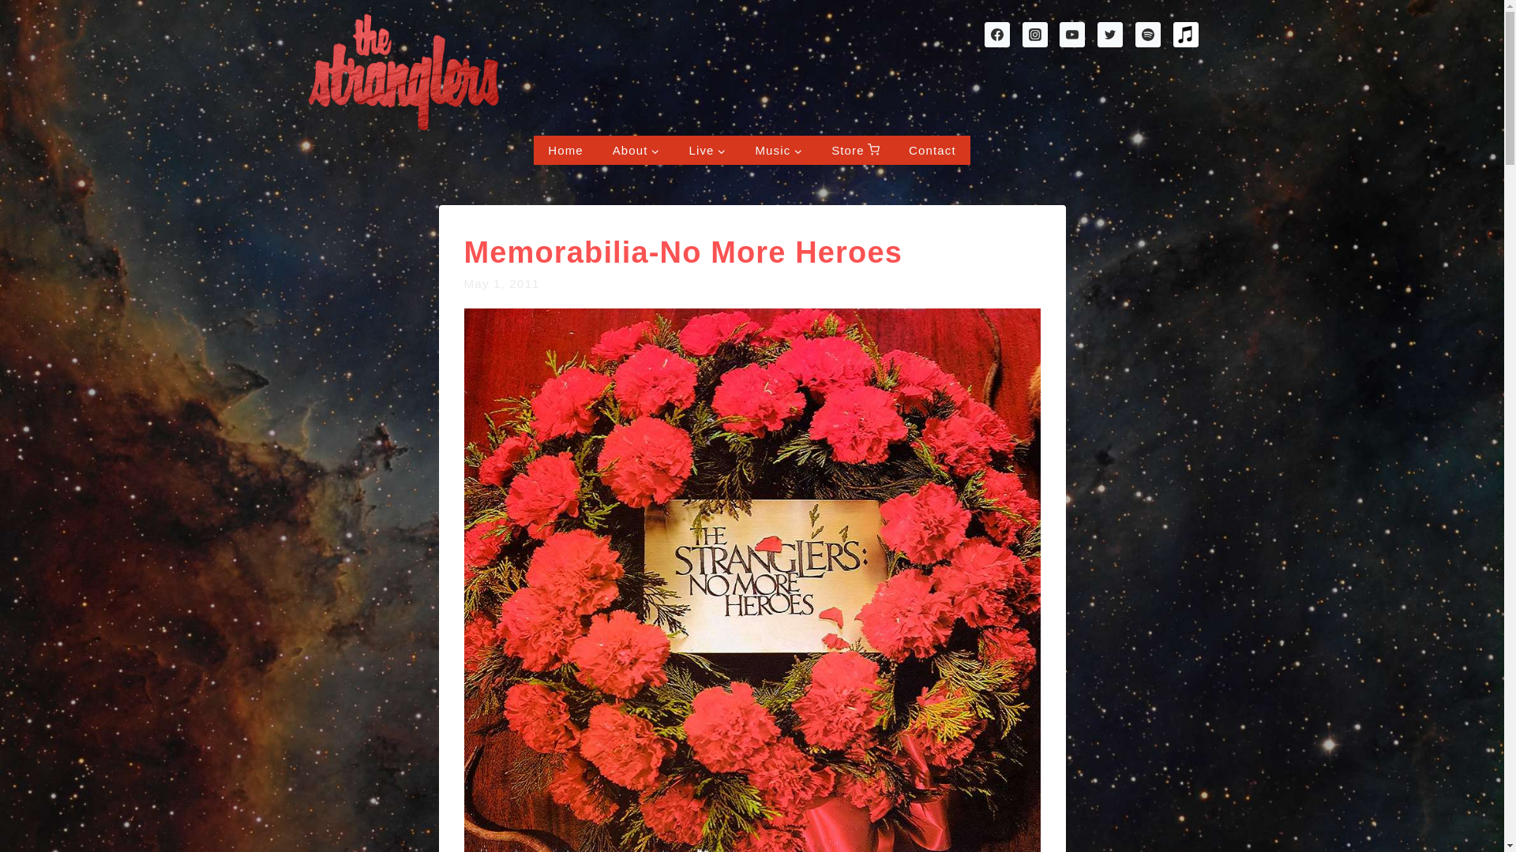 The height and width of the screenshot is (852, 1516). What do you see at coordinates (855, 150) in the screenshot?
I see `Store` at bounding box center [855, 150].